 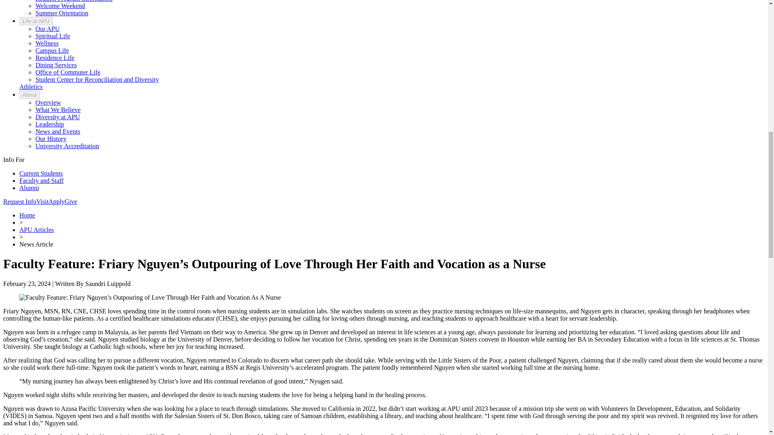 What do you see at coordinates (60, 6) in the screenshot?
I see `Welcome Weekend` at bounding box center [60, 6].